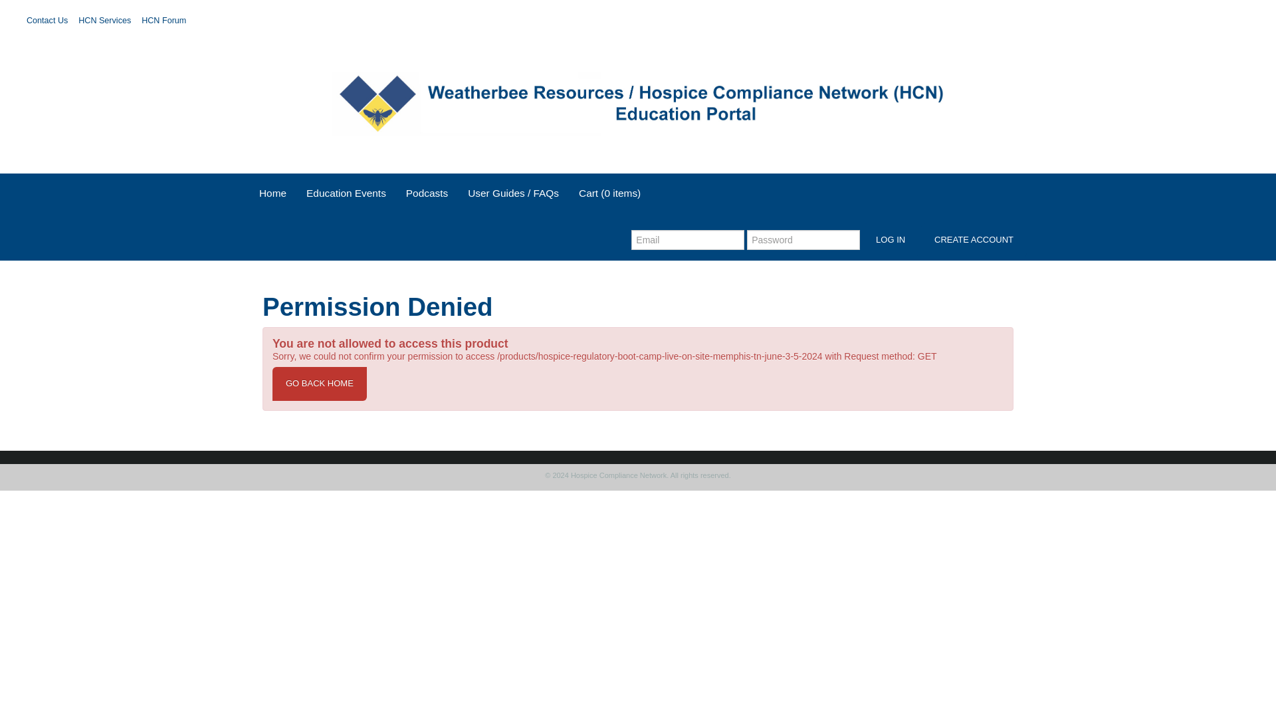  What do you see at coordinates (974, 239) in the screenshot?
I see `CREATE ACCOUNT` at bounding box center [974, 239].